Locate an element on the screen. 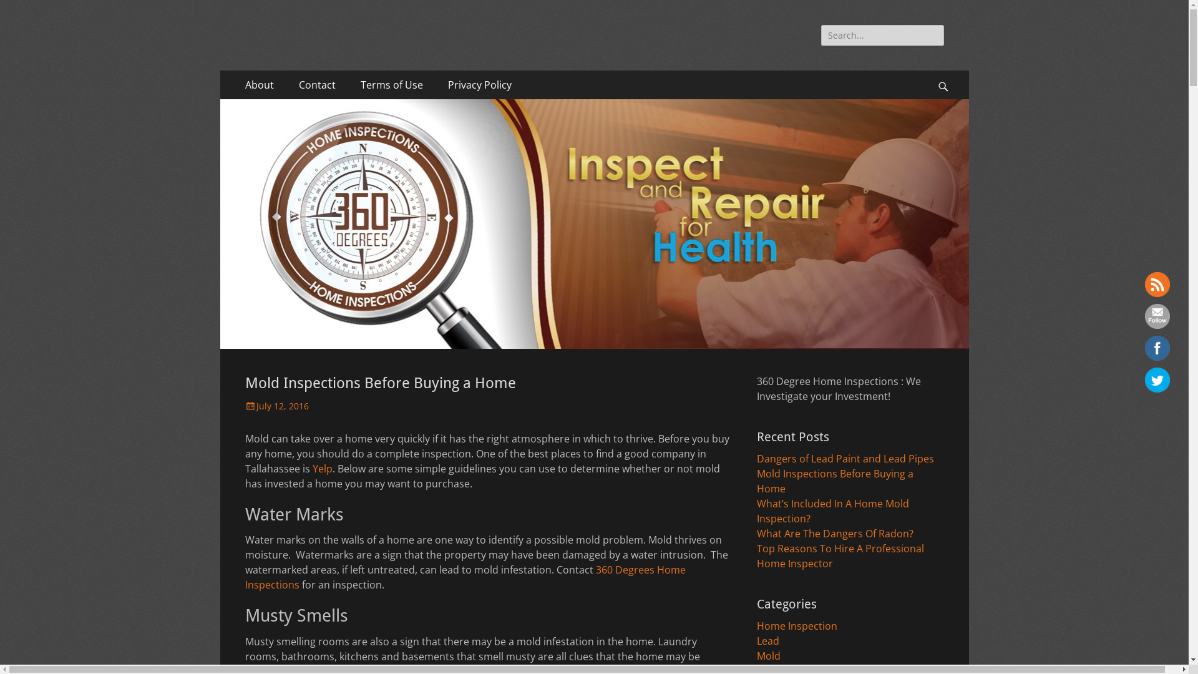  Follow by Email is located at coordinates (1157, 316).